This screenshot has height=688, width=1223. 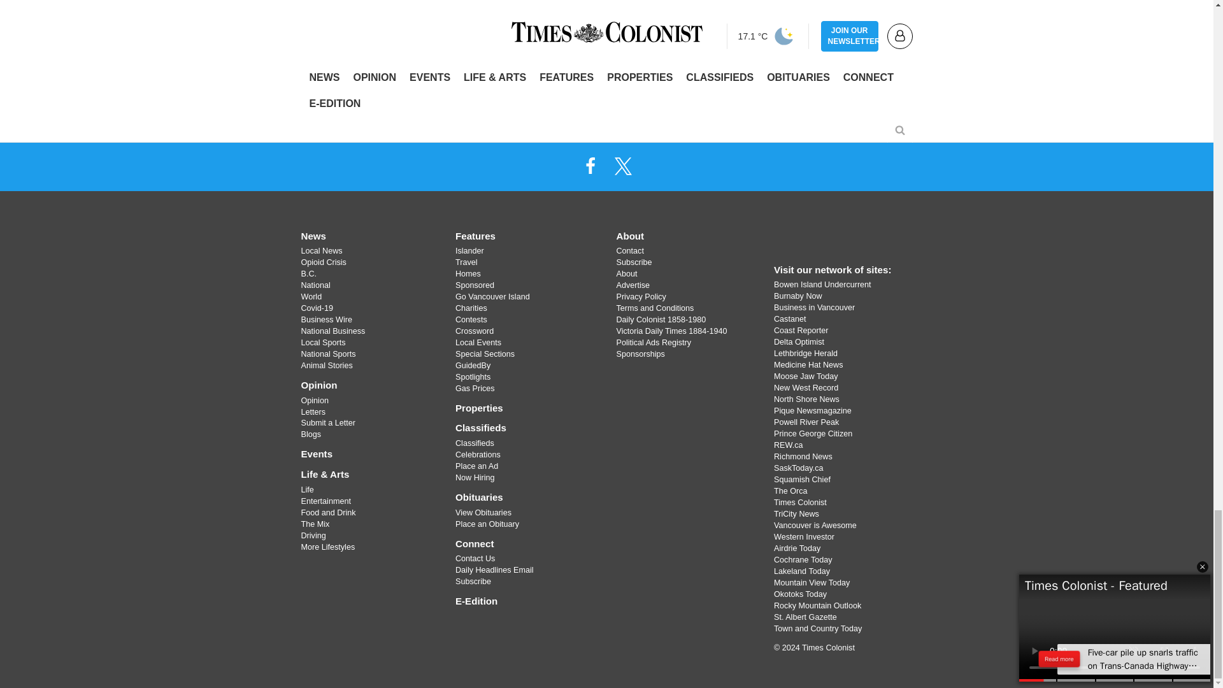 I want to click on Facebook, so click(x=590, y=165).